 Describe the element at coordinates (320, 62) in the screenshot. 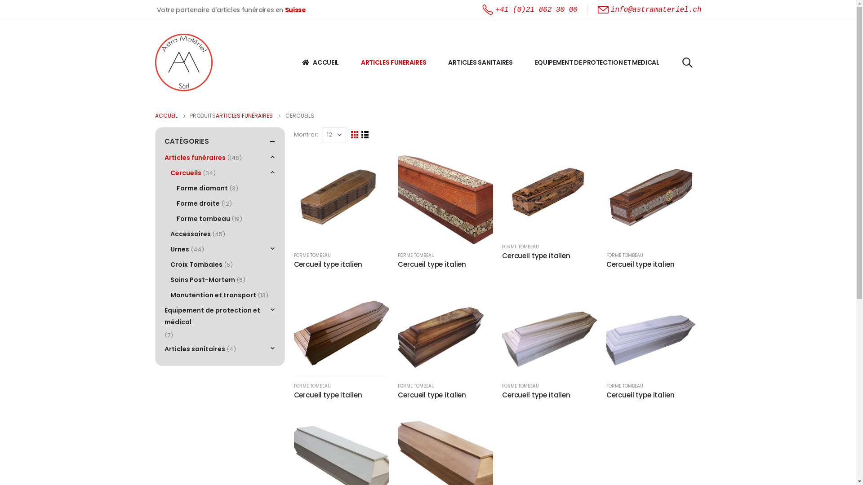

I see `ACCUEIL` at that location.